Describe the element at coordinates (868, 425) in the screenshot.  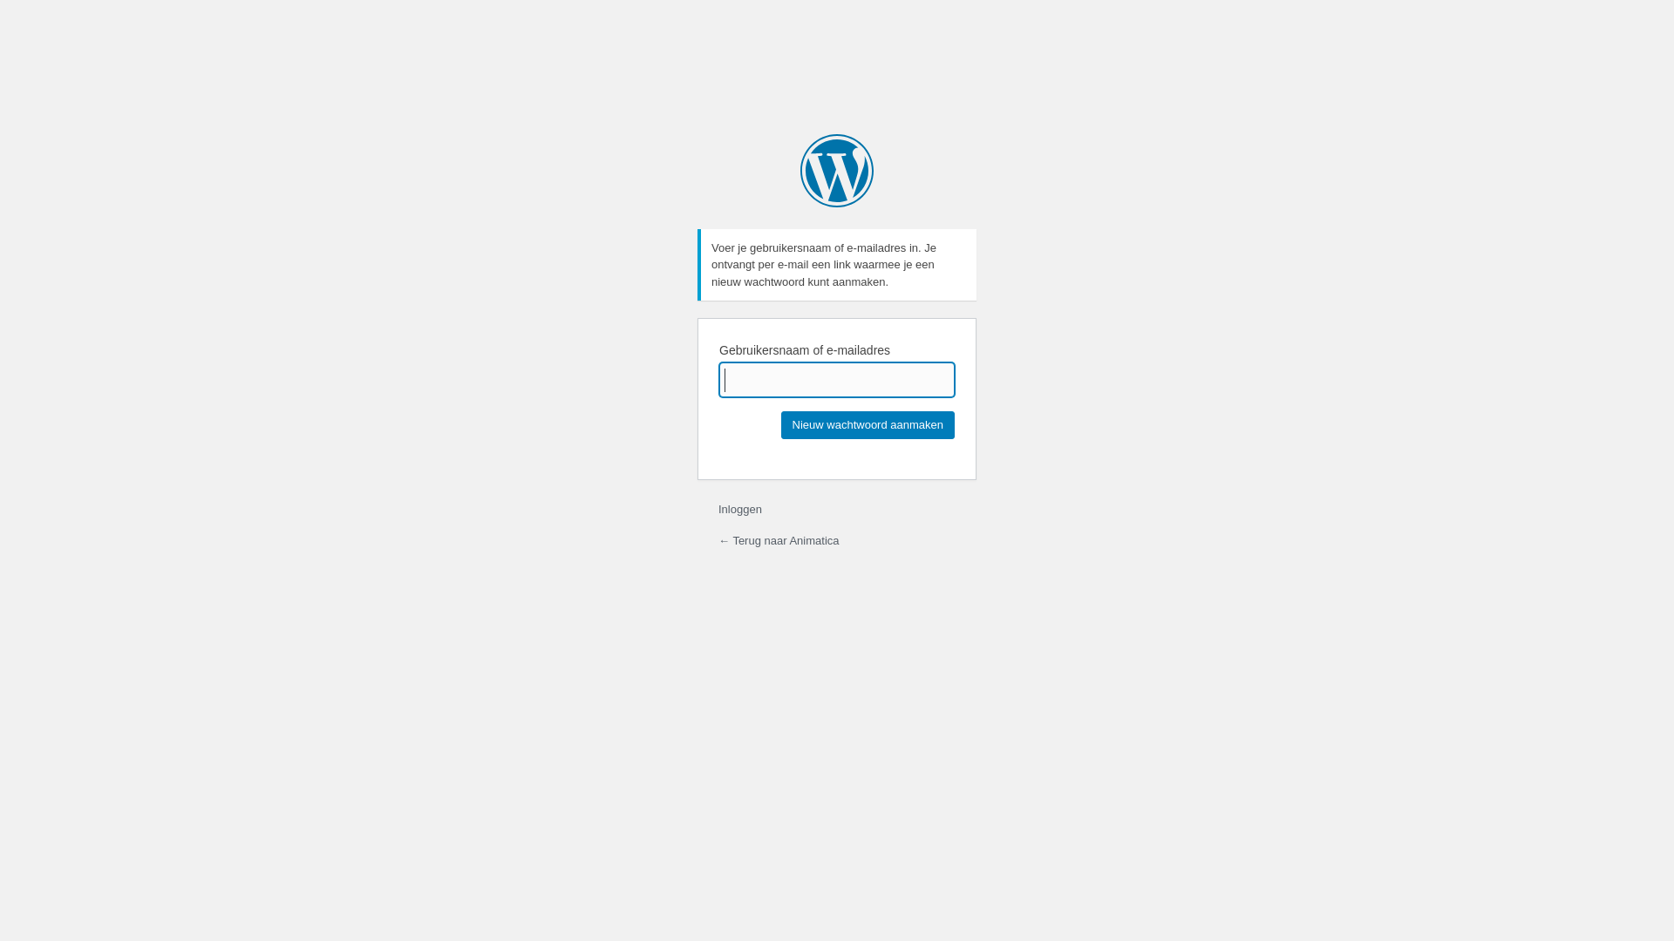
I see `Nieuw wachtwoord aanmaken` at that location.